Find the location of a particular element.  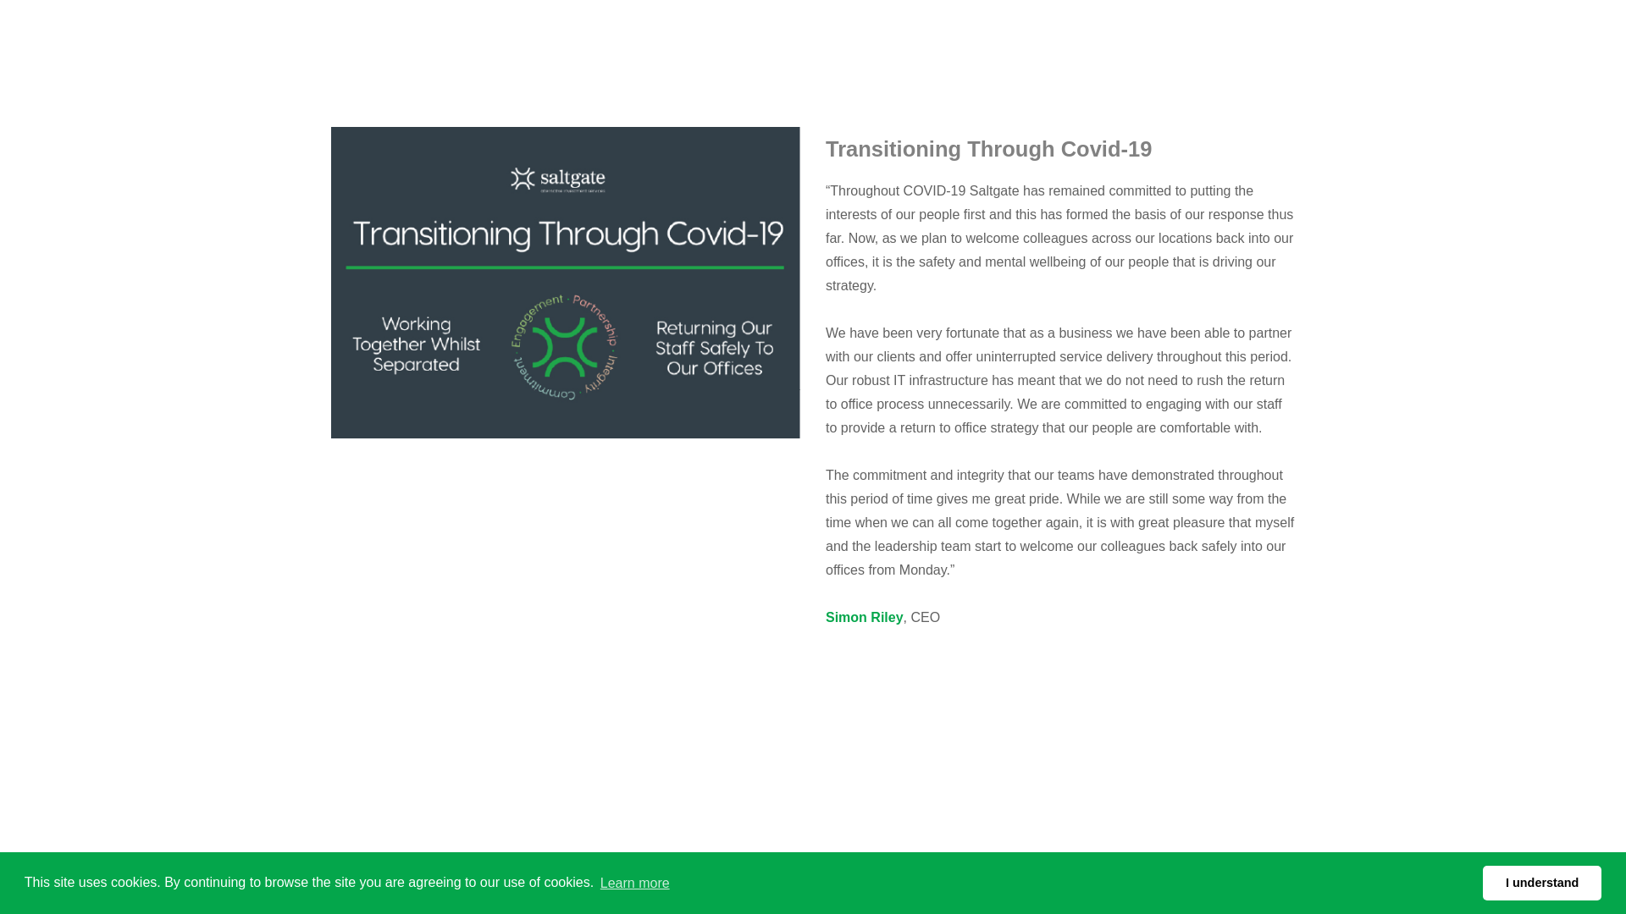

Covid-19-Saltgate is located at coordinates (564, 283).